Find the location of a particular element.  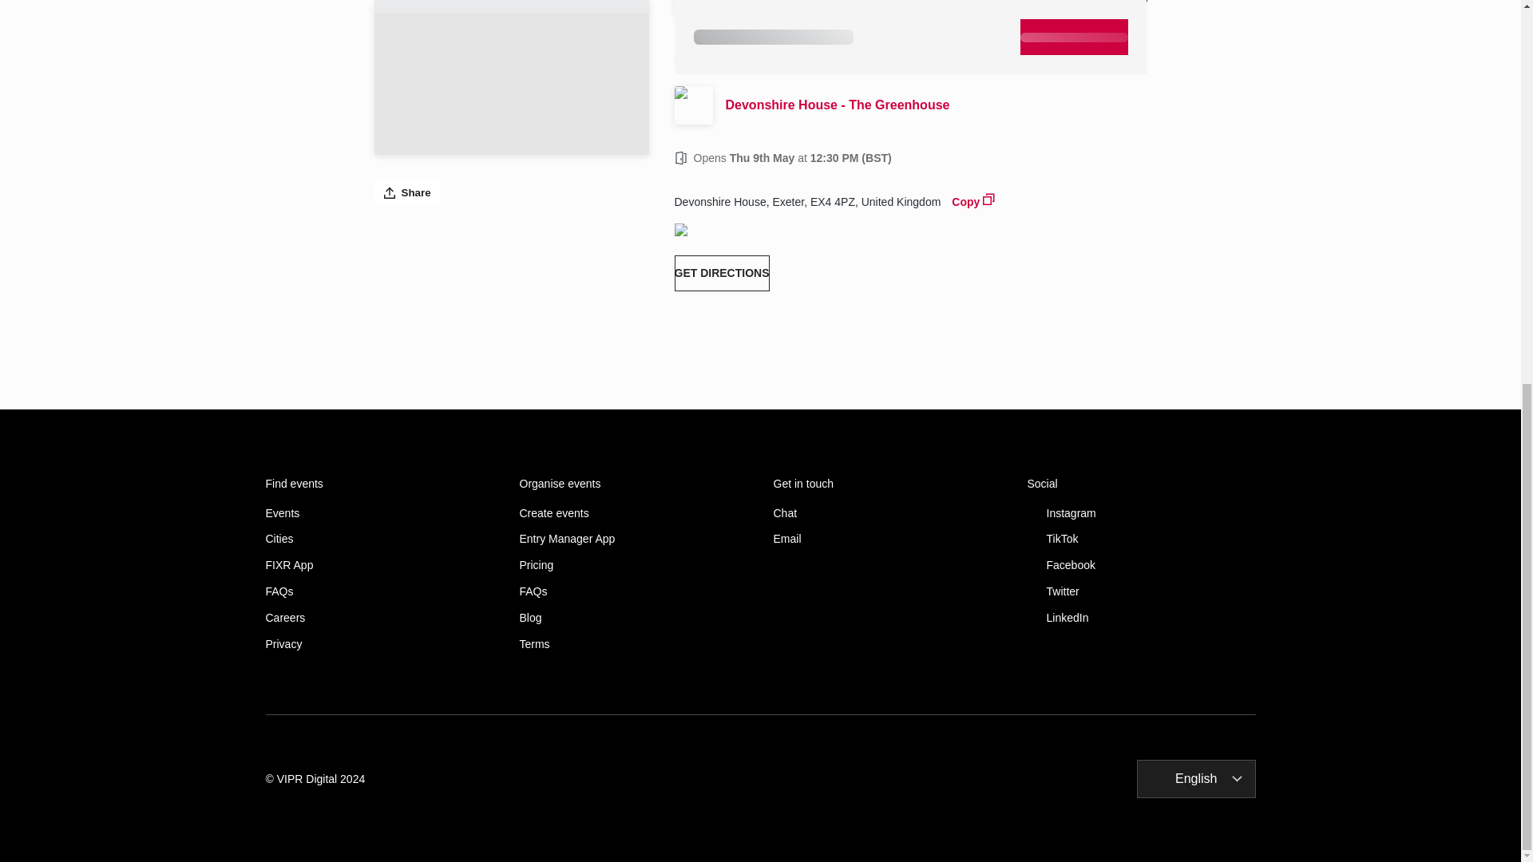

Chat is located at coordinates (886, 514).